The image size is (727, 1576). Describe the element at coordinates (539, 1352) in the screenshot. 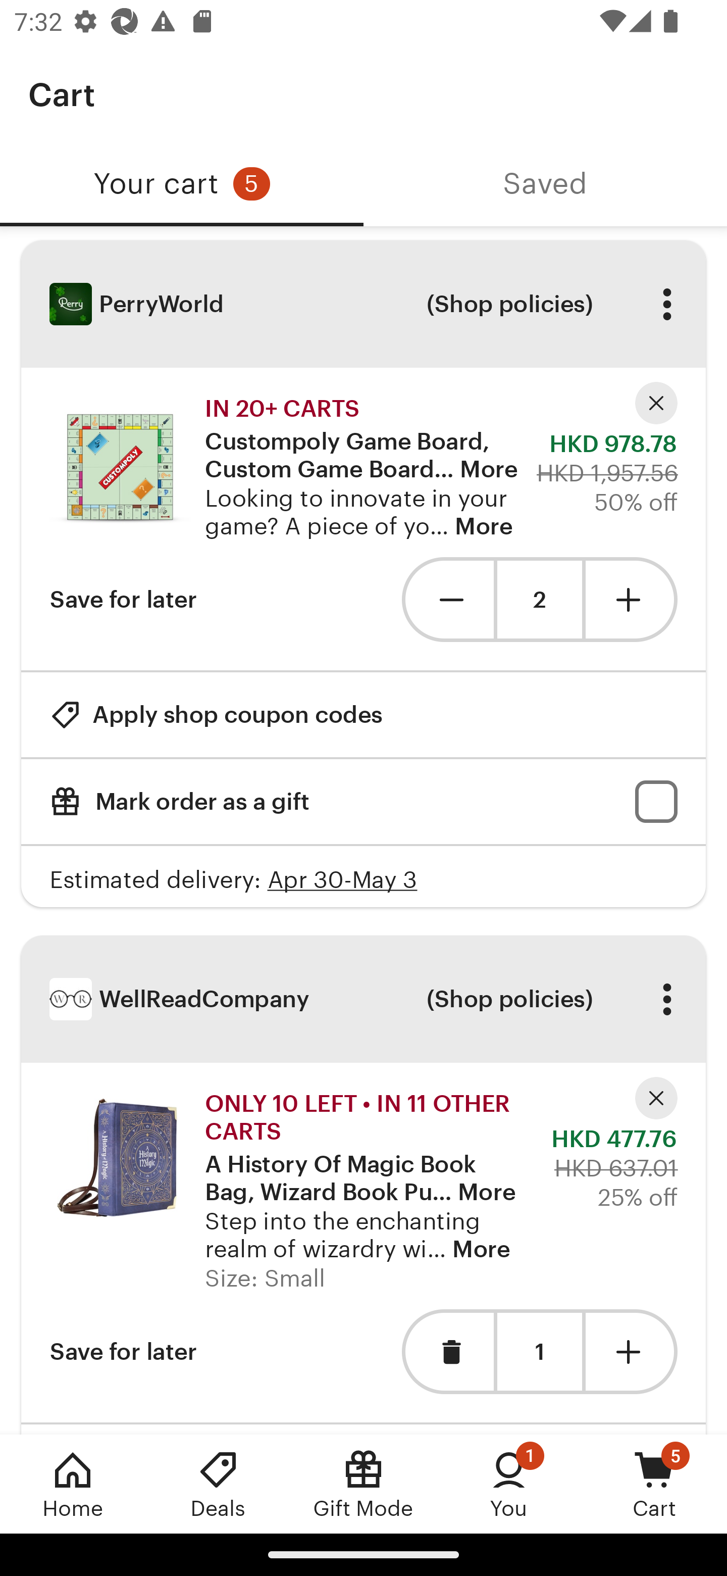

I see `1` at that location.